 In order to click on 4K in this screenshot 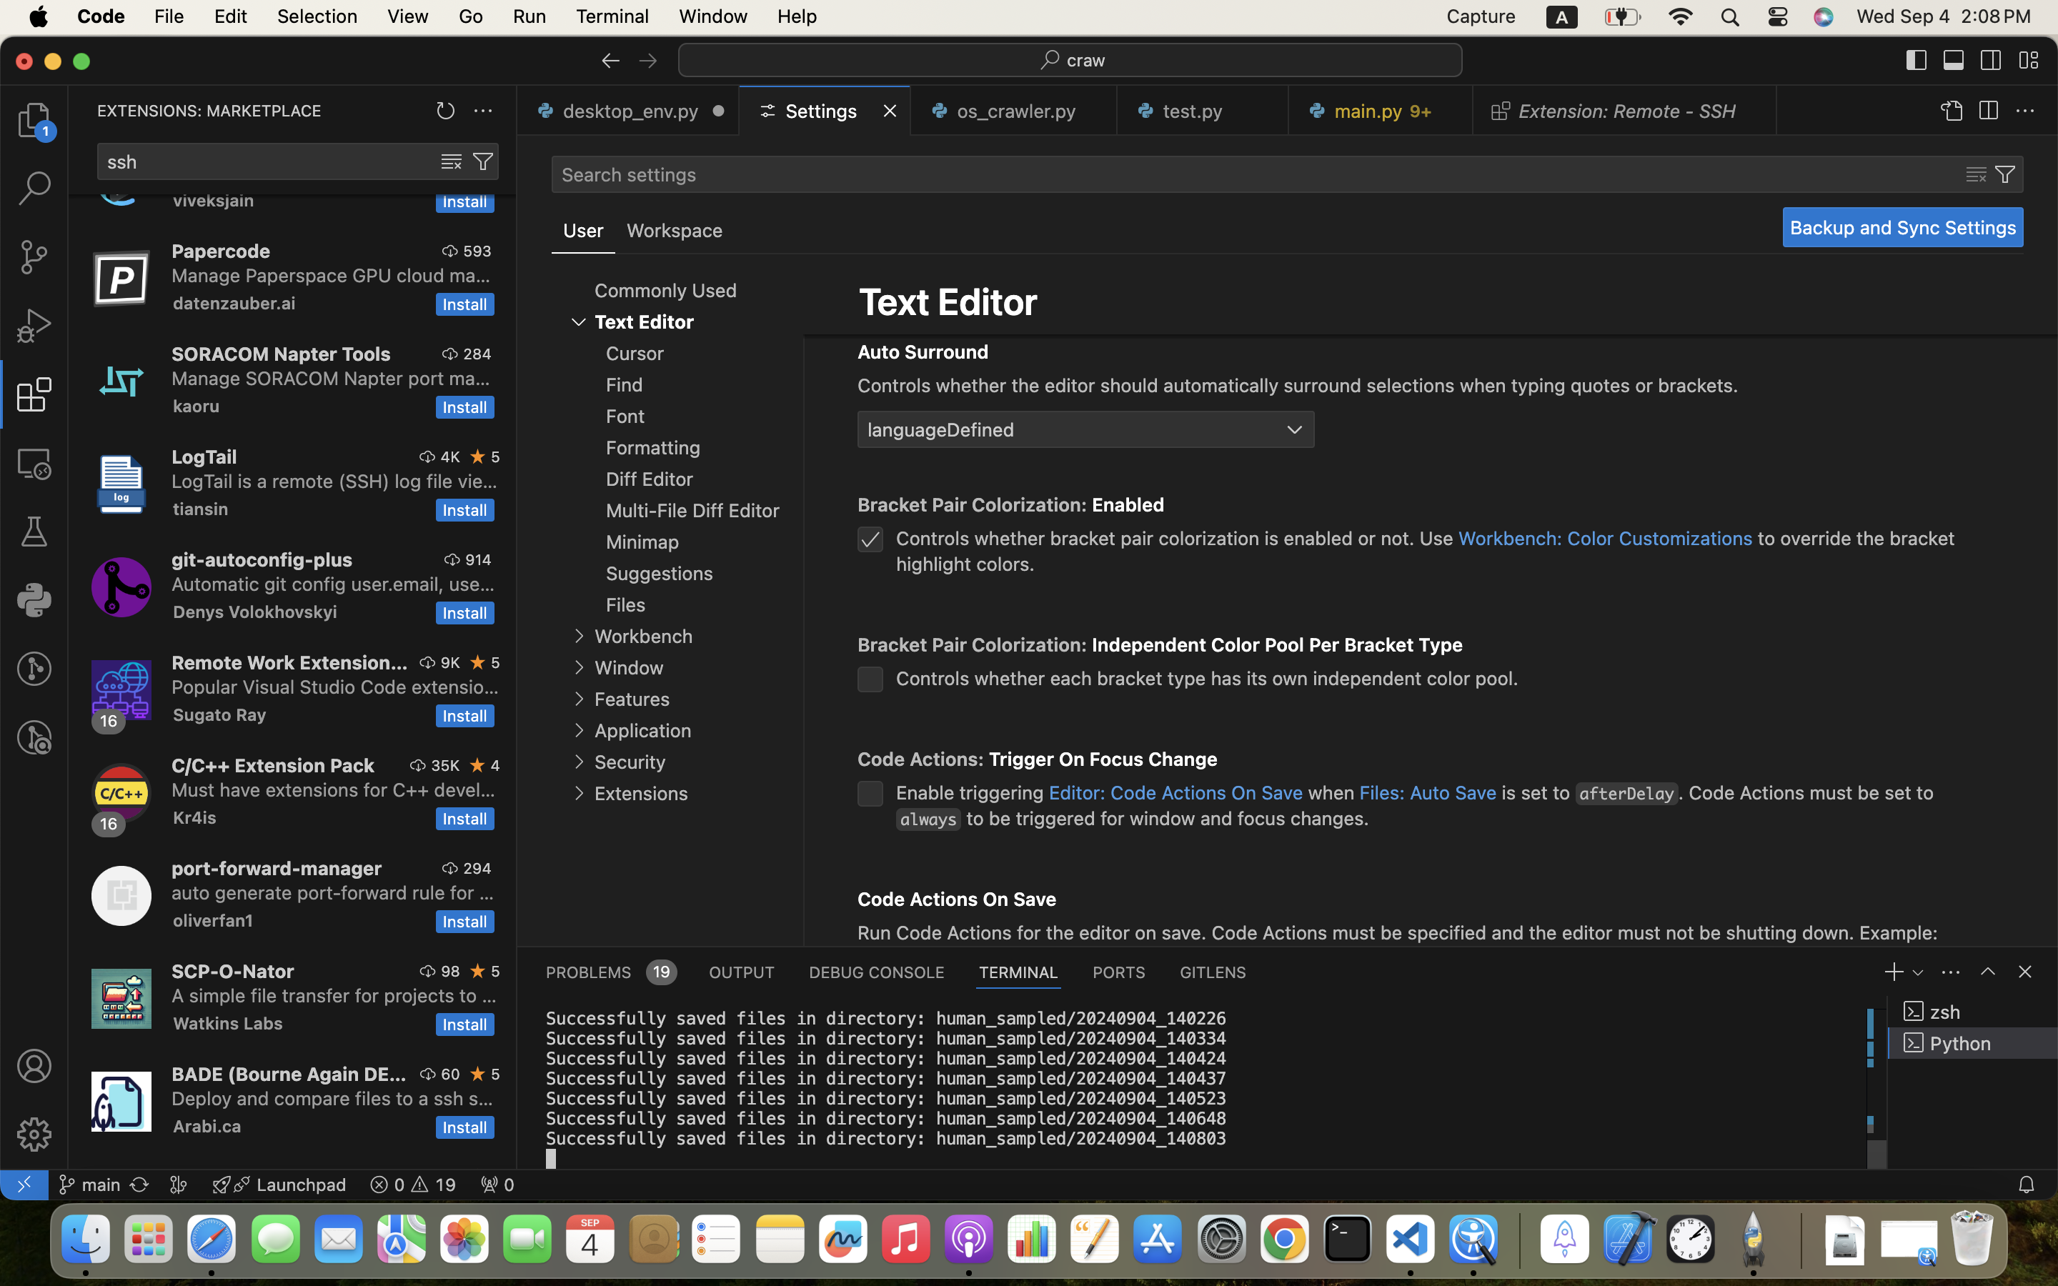, I will do `click(450, 457)`.